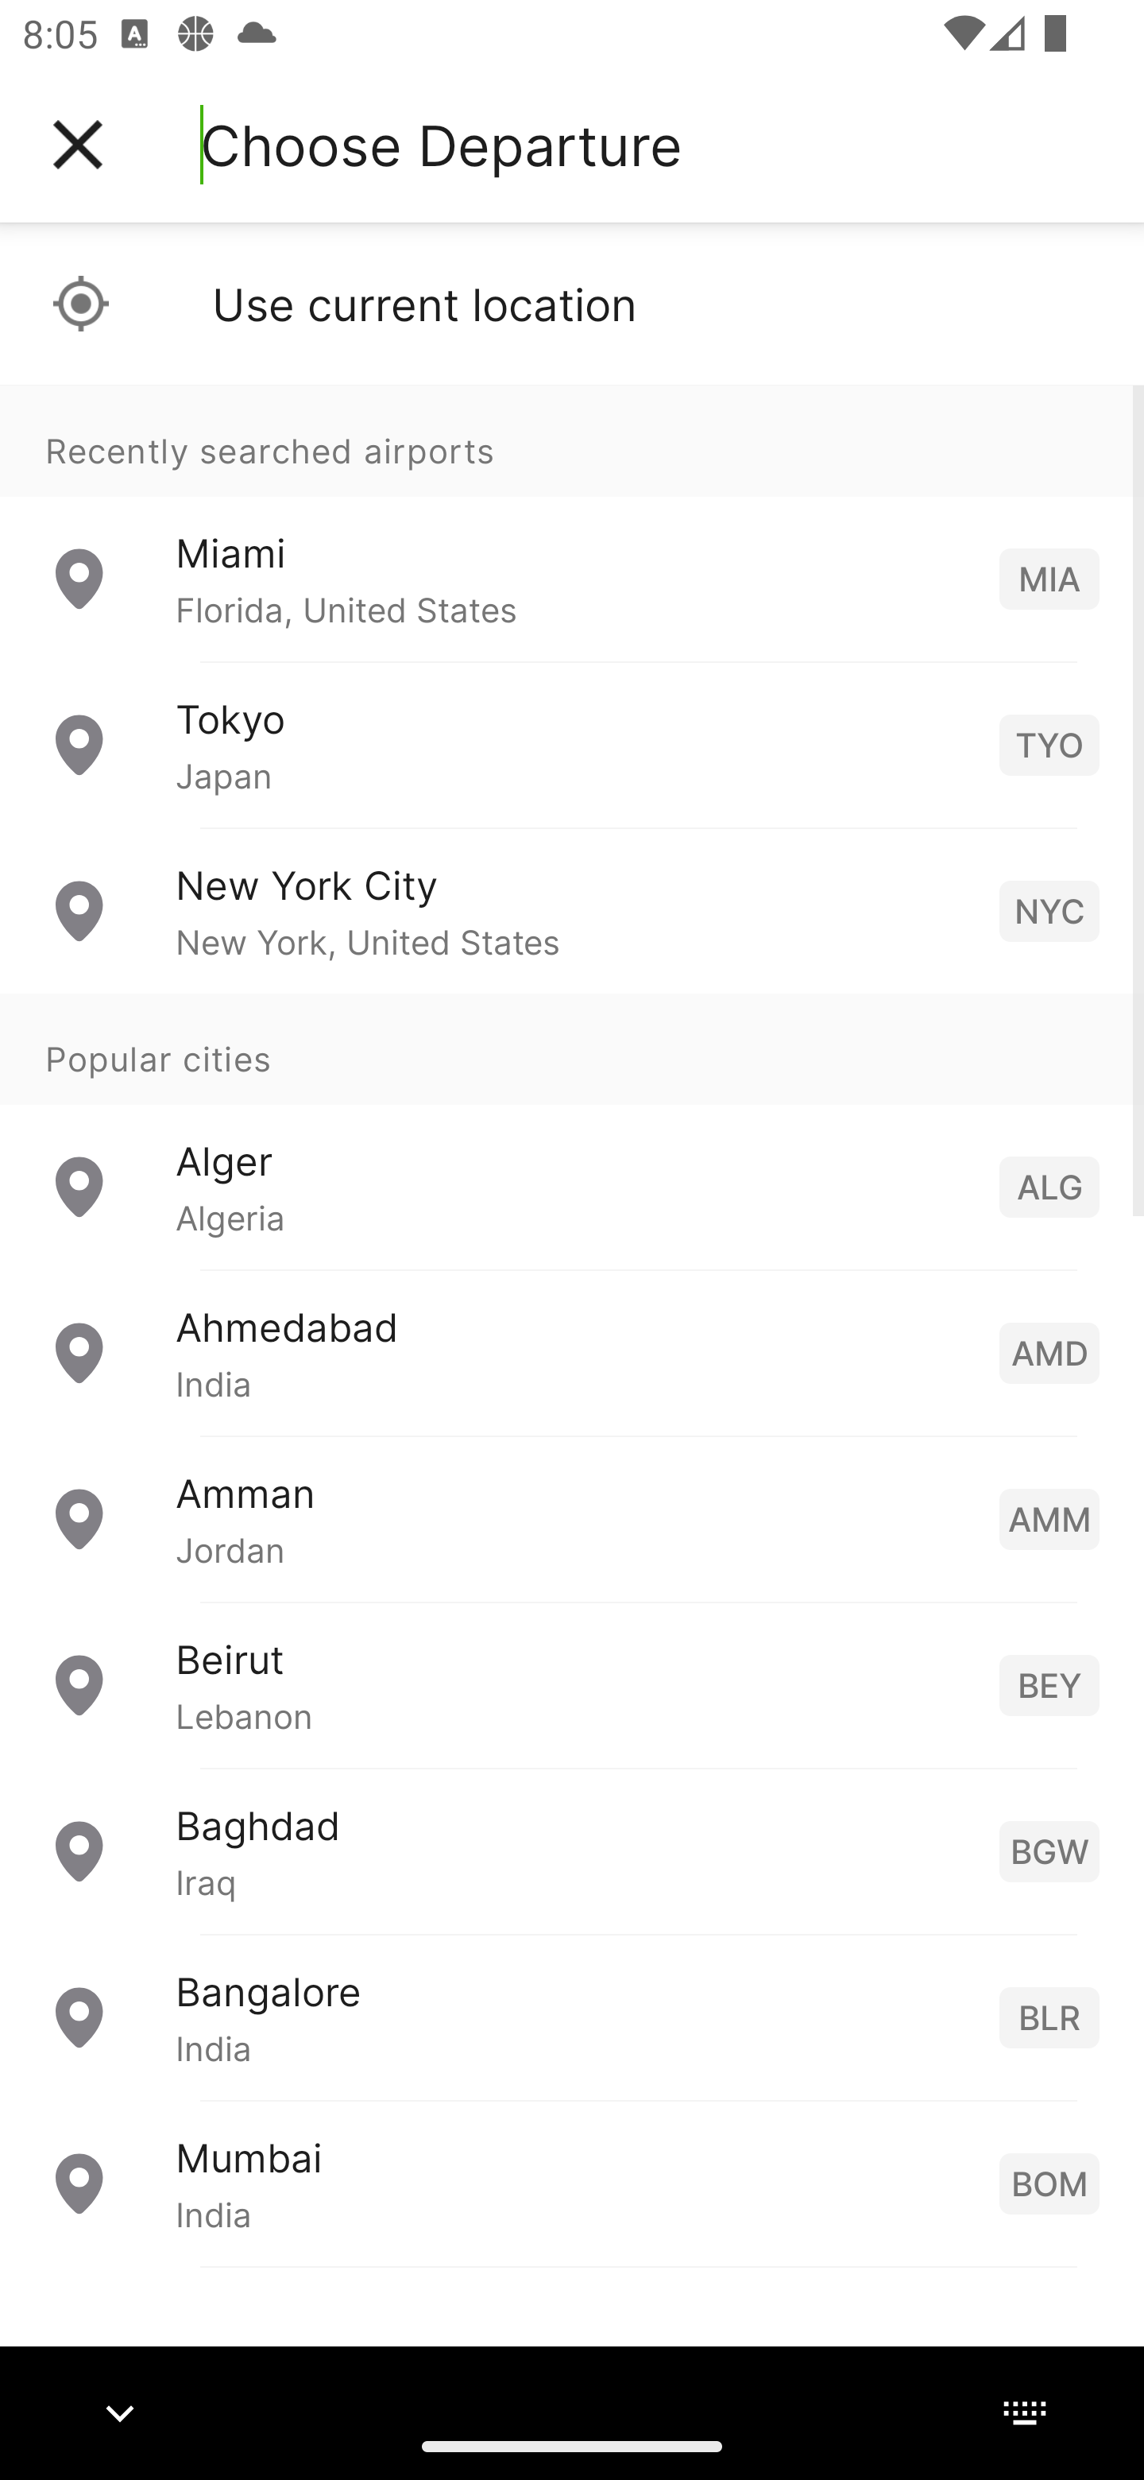  Describe the element at coordinates (572, 2017) in the screenshot. I see `Bangalore India BLR` at that location.